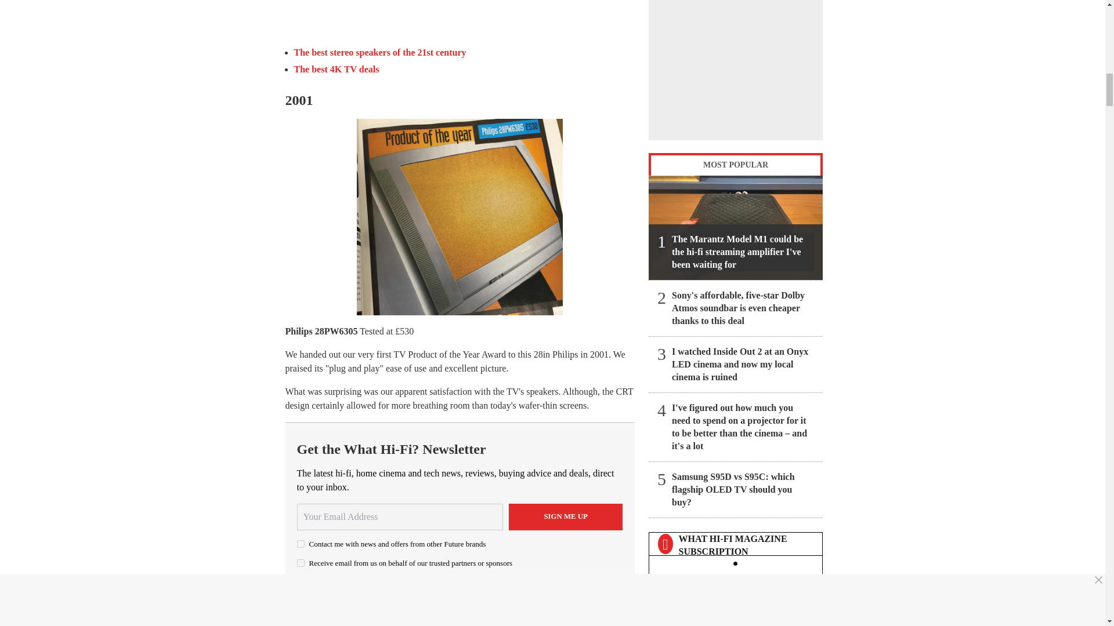  What do you see at coordinates (301, 563) in the screenshot?
I see `on` at bounding box center [301, 563].